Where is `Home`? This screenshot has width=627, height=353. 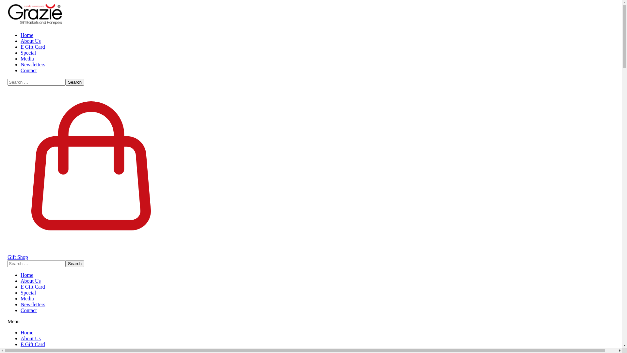 Home is located at coordinates (27, 35).